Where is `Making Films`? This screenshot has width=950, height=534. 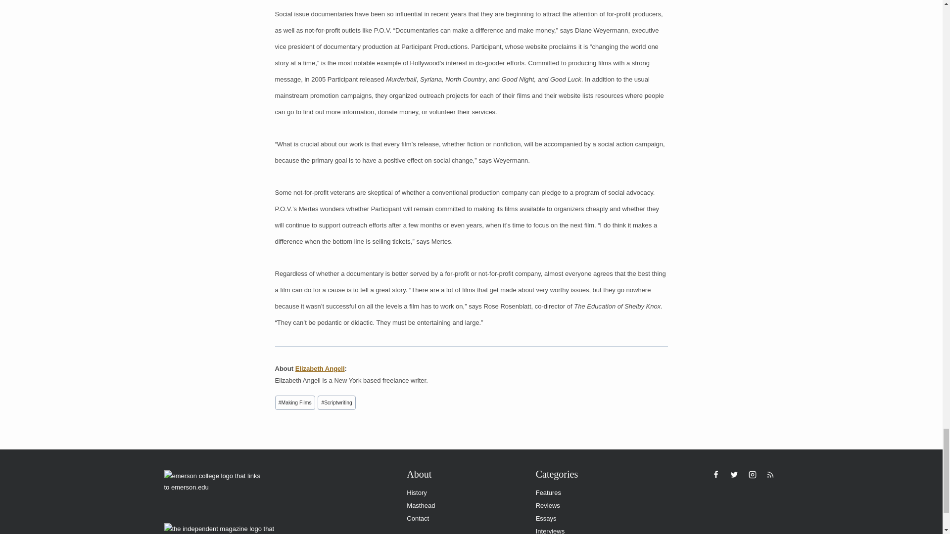
Making Films is located at coordinates (295, 402).